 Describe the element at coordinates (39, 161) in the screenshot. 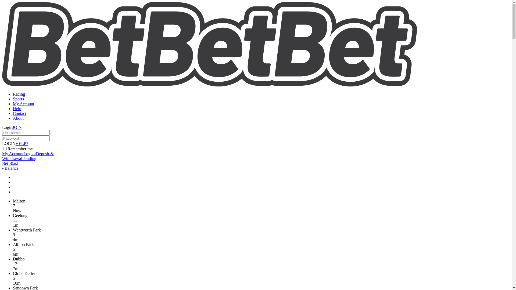

I see `Pending` at that location.